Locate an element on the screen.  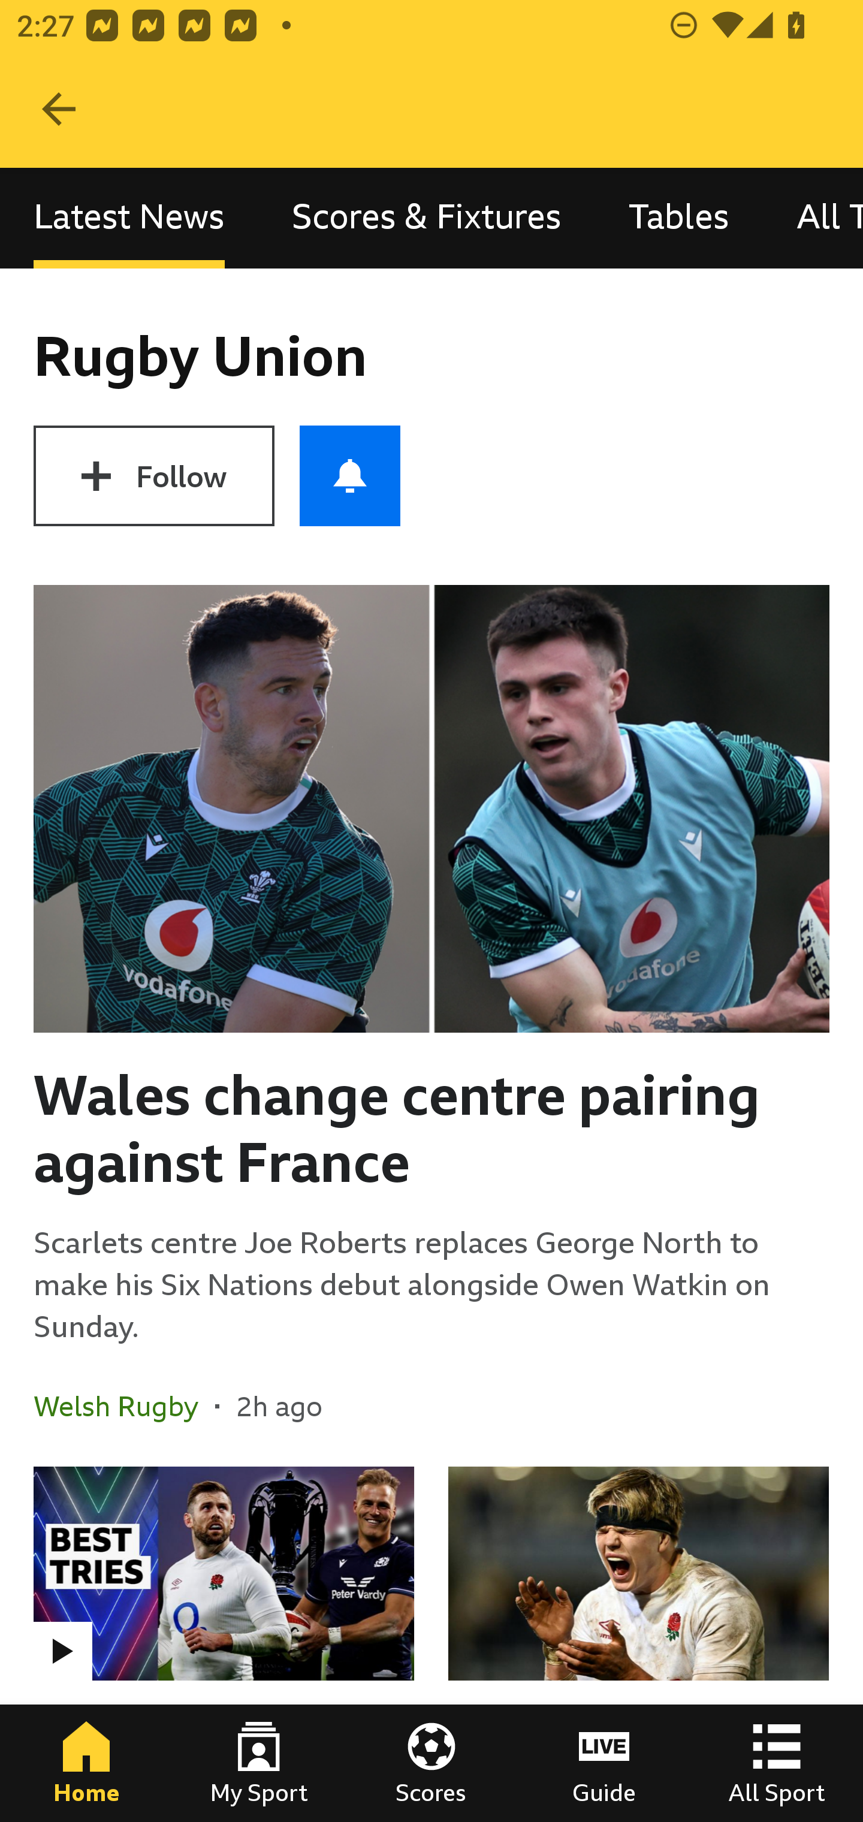
Tables is located at coordinates (678, 217).